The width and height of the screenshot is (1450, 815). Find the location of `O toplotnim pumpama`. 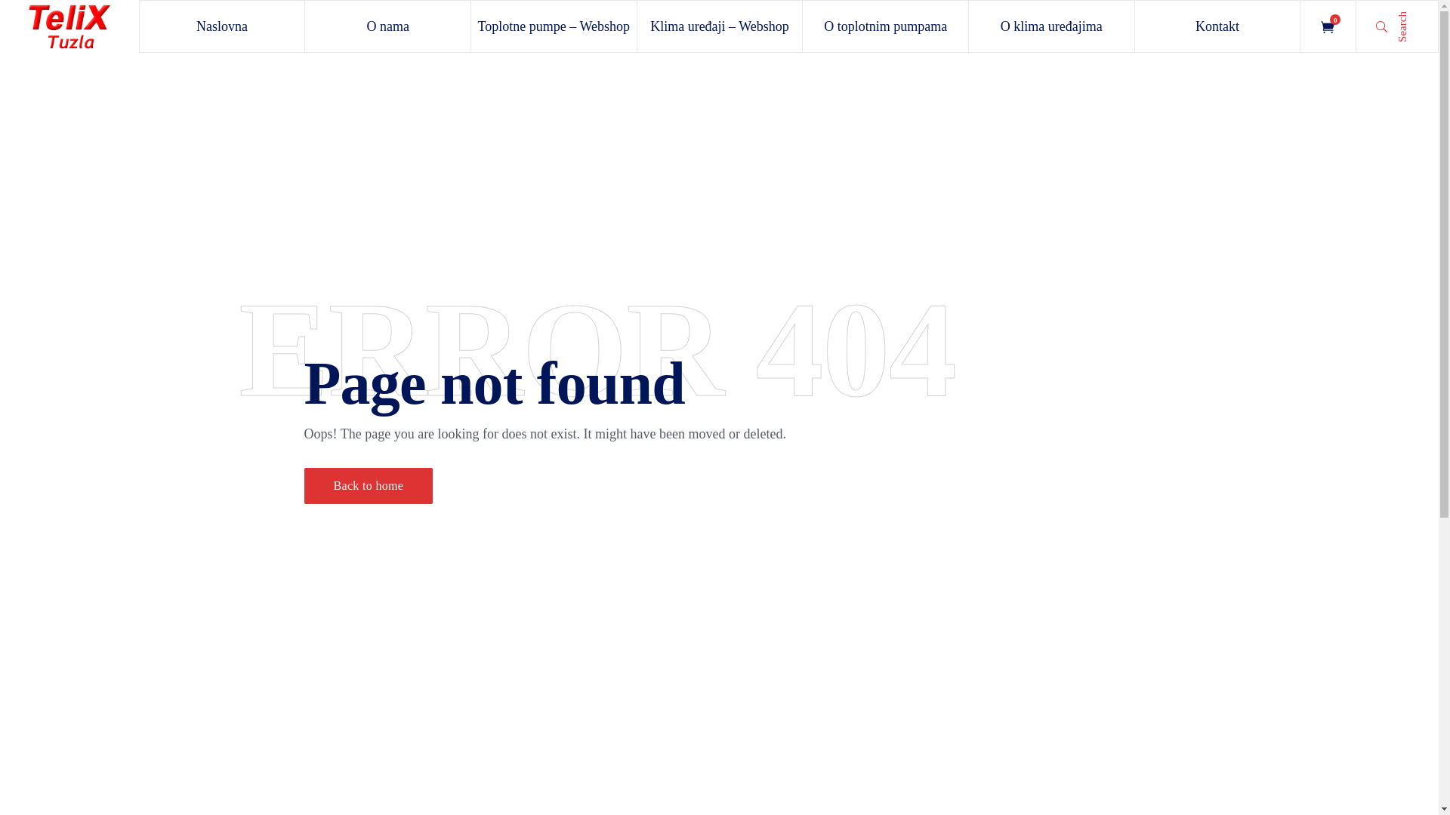

O toplotnim pumpama is located at coordinates (885, 26).